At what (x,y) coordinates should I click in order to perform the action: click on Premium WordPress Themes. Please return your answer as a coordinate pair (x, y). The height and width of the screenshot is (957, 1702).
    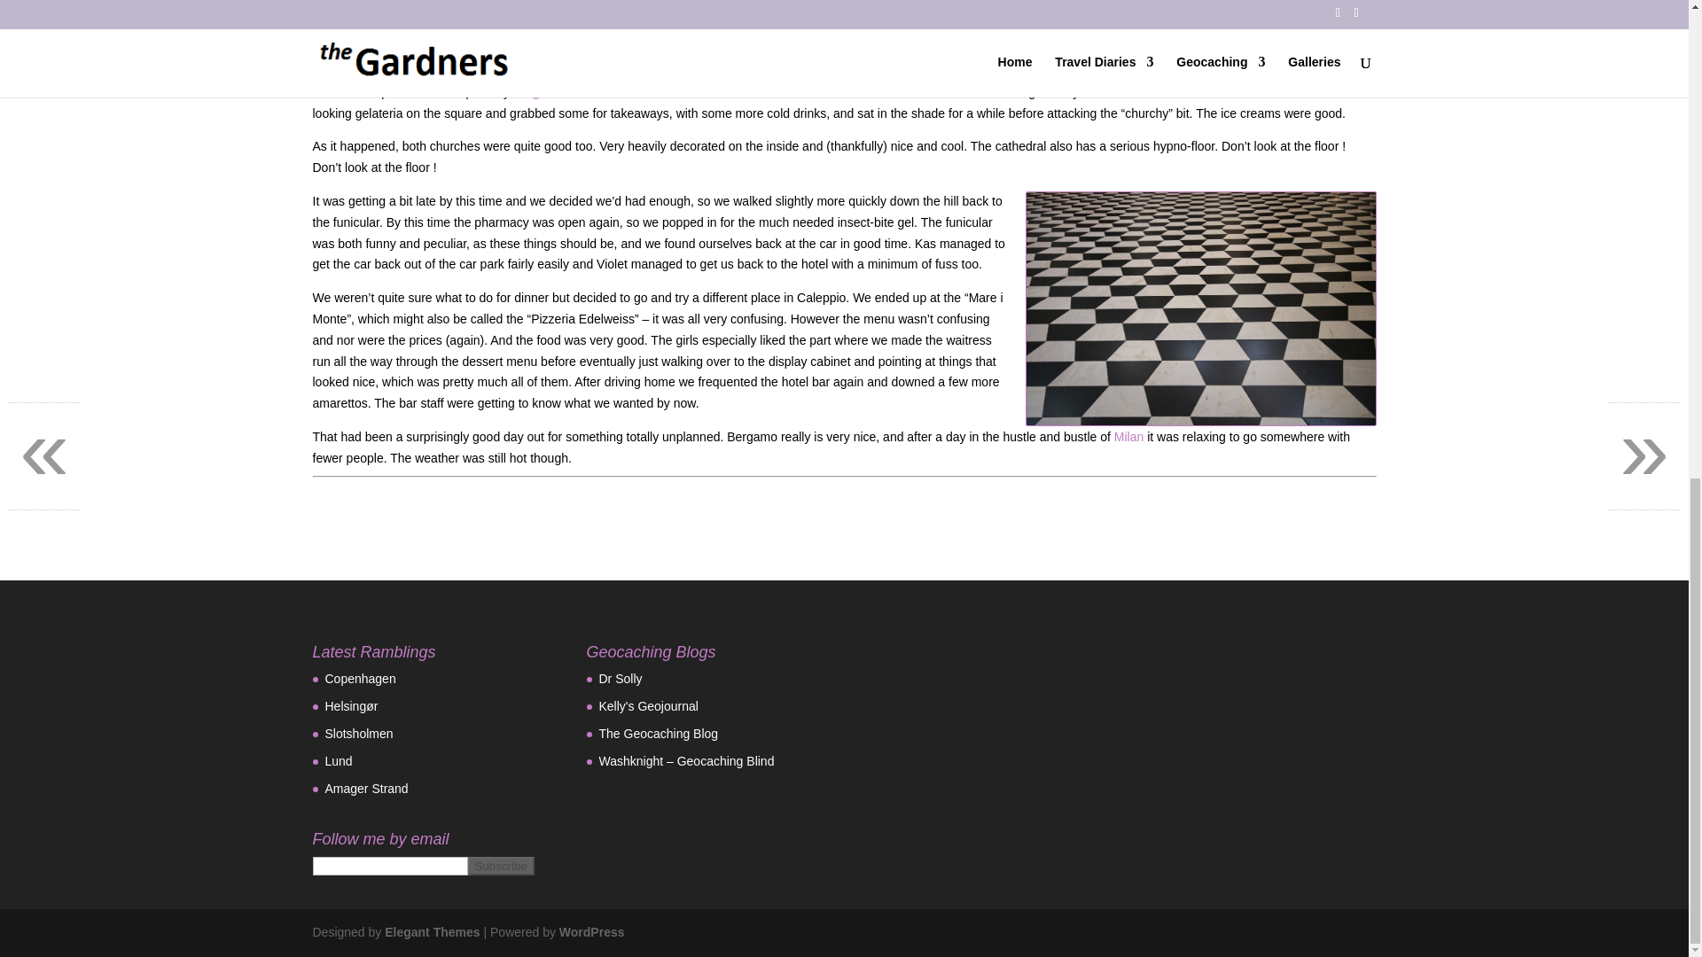
    Looking at the image, I should click on (432, 932).